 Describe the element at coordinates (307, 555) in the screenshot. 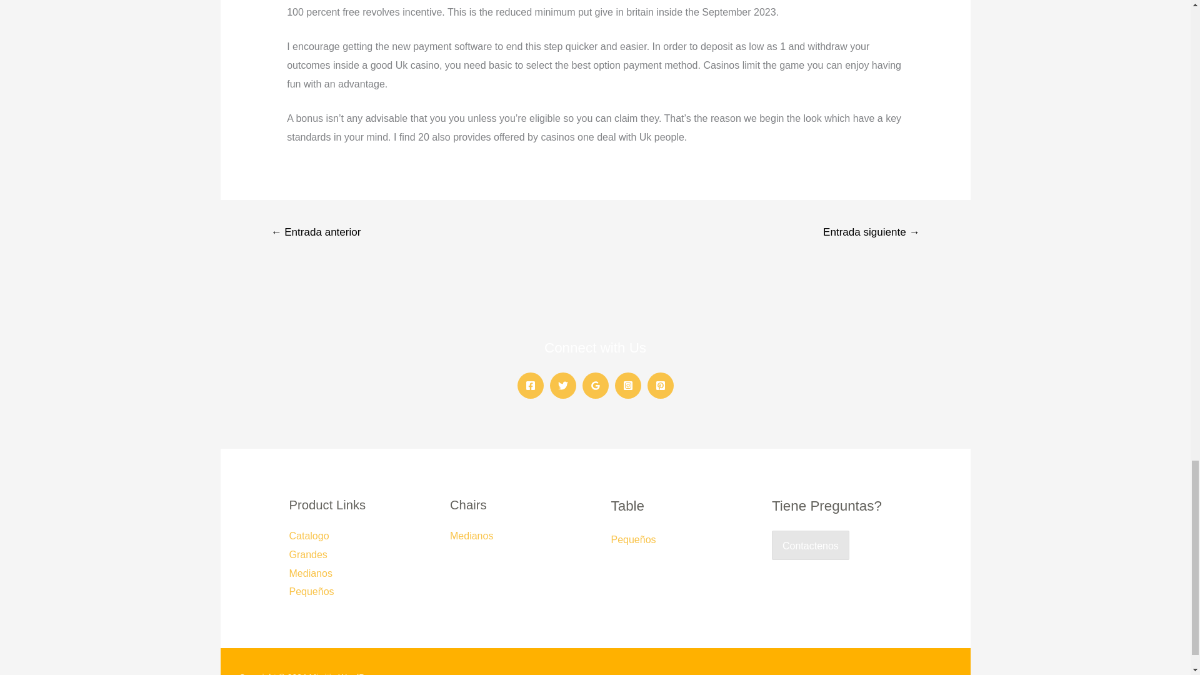

I see `Grandes` at that location.